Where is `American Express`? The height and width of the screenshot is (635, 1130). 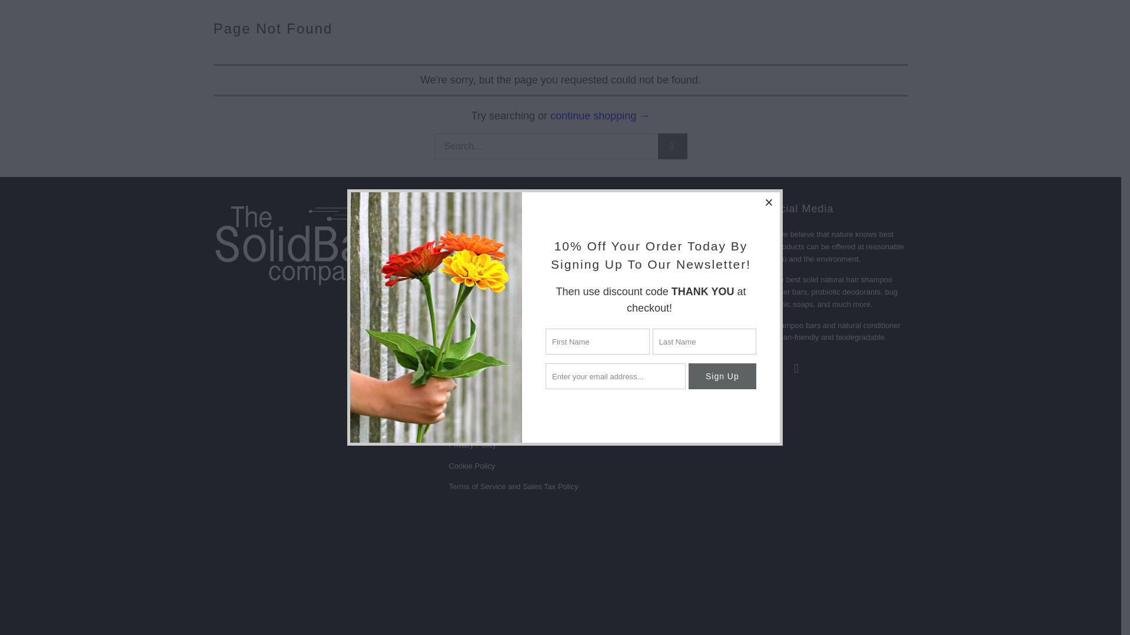 American Express is located at coordinates (711, 580).